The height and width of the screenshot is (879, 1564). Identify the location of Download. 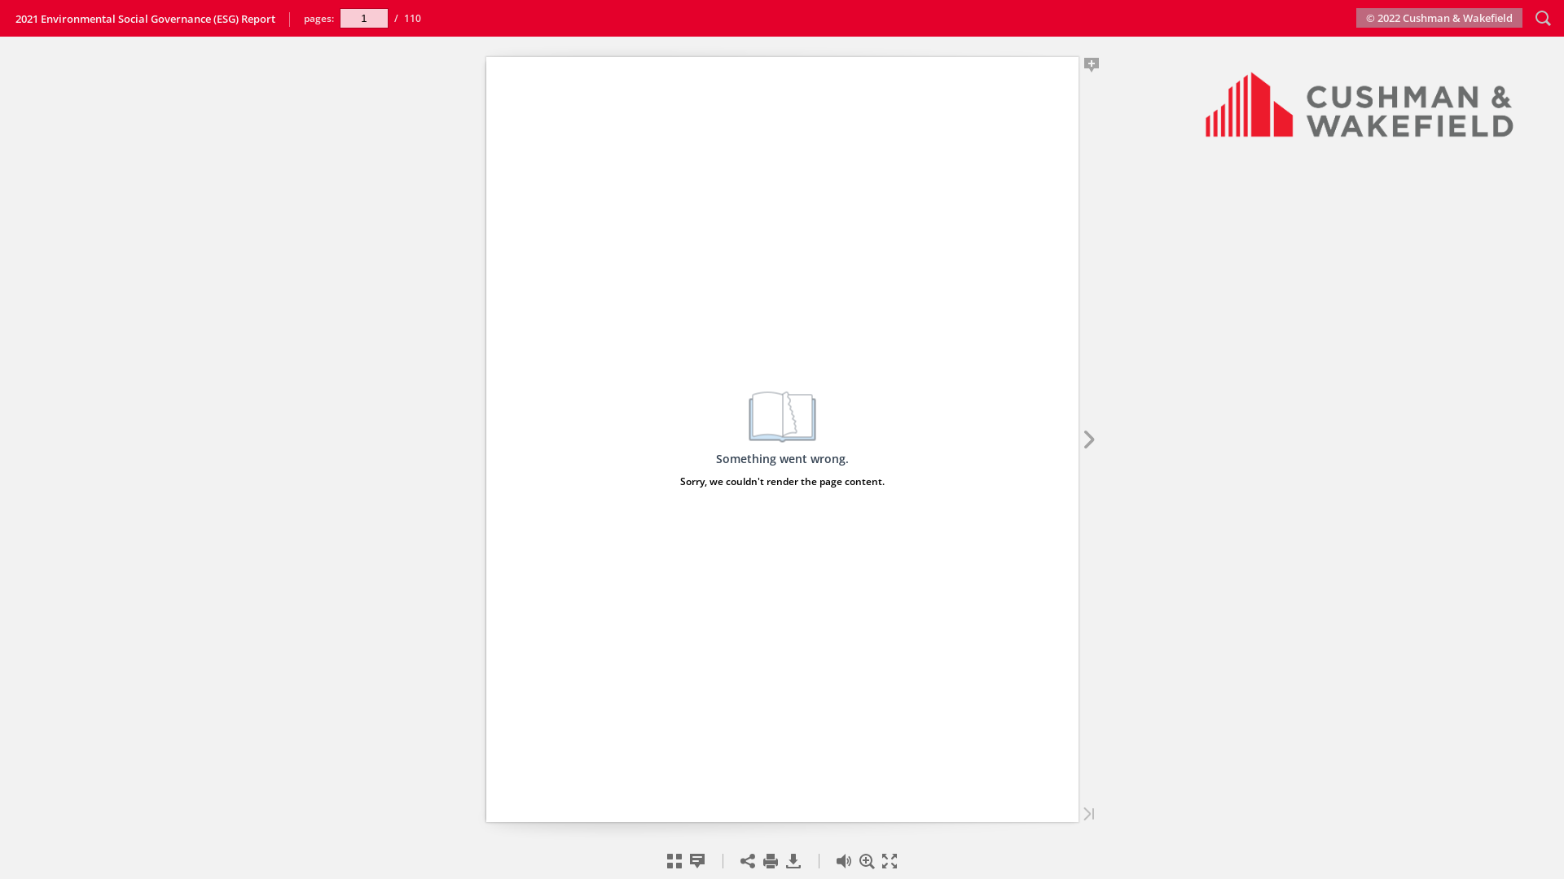
(793, 861).